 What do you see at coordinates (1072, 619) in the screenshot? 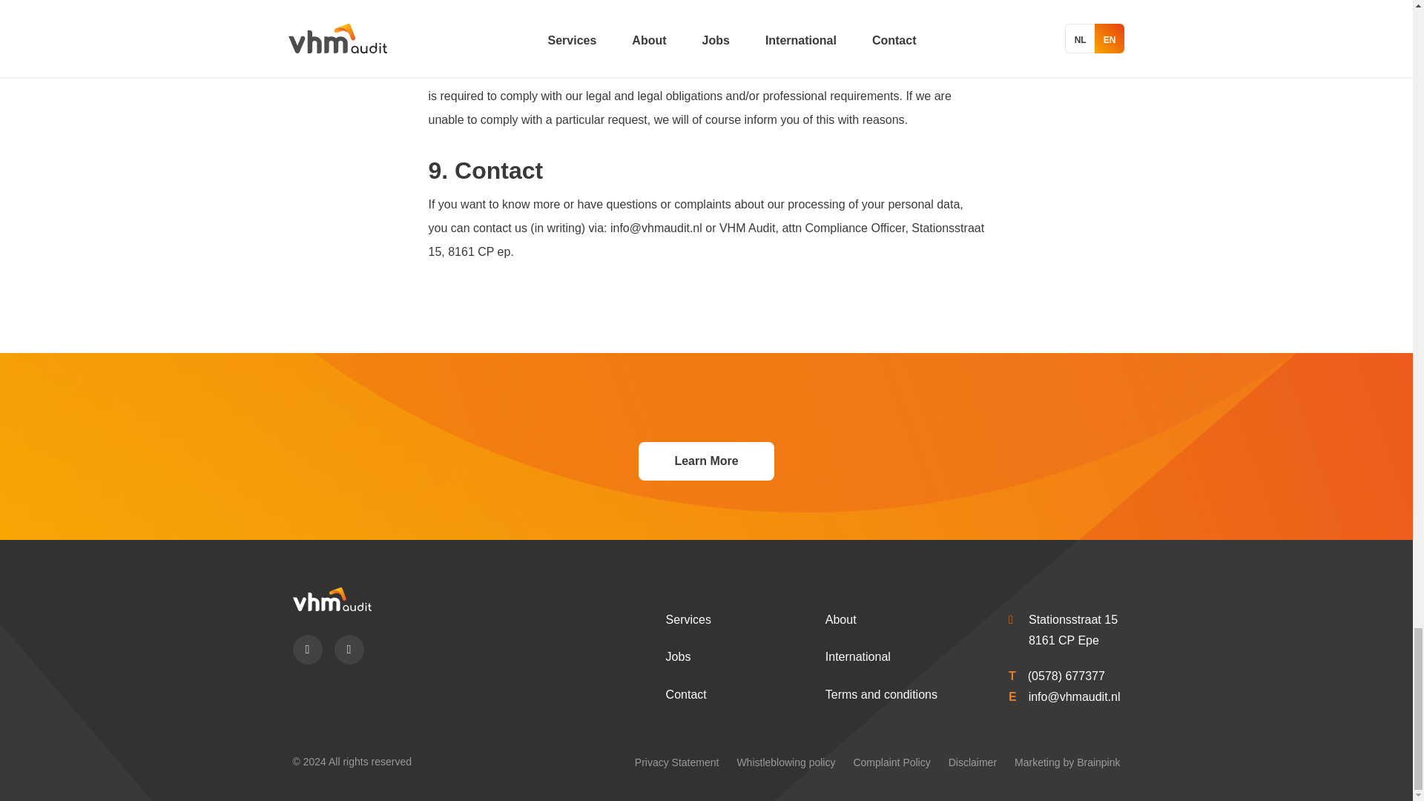
I see `Stationsstraat 15` at bounding box center [1072, 619].